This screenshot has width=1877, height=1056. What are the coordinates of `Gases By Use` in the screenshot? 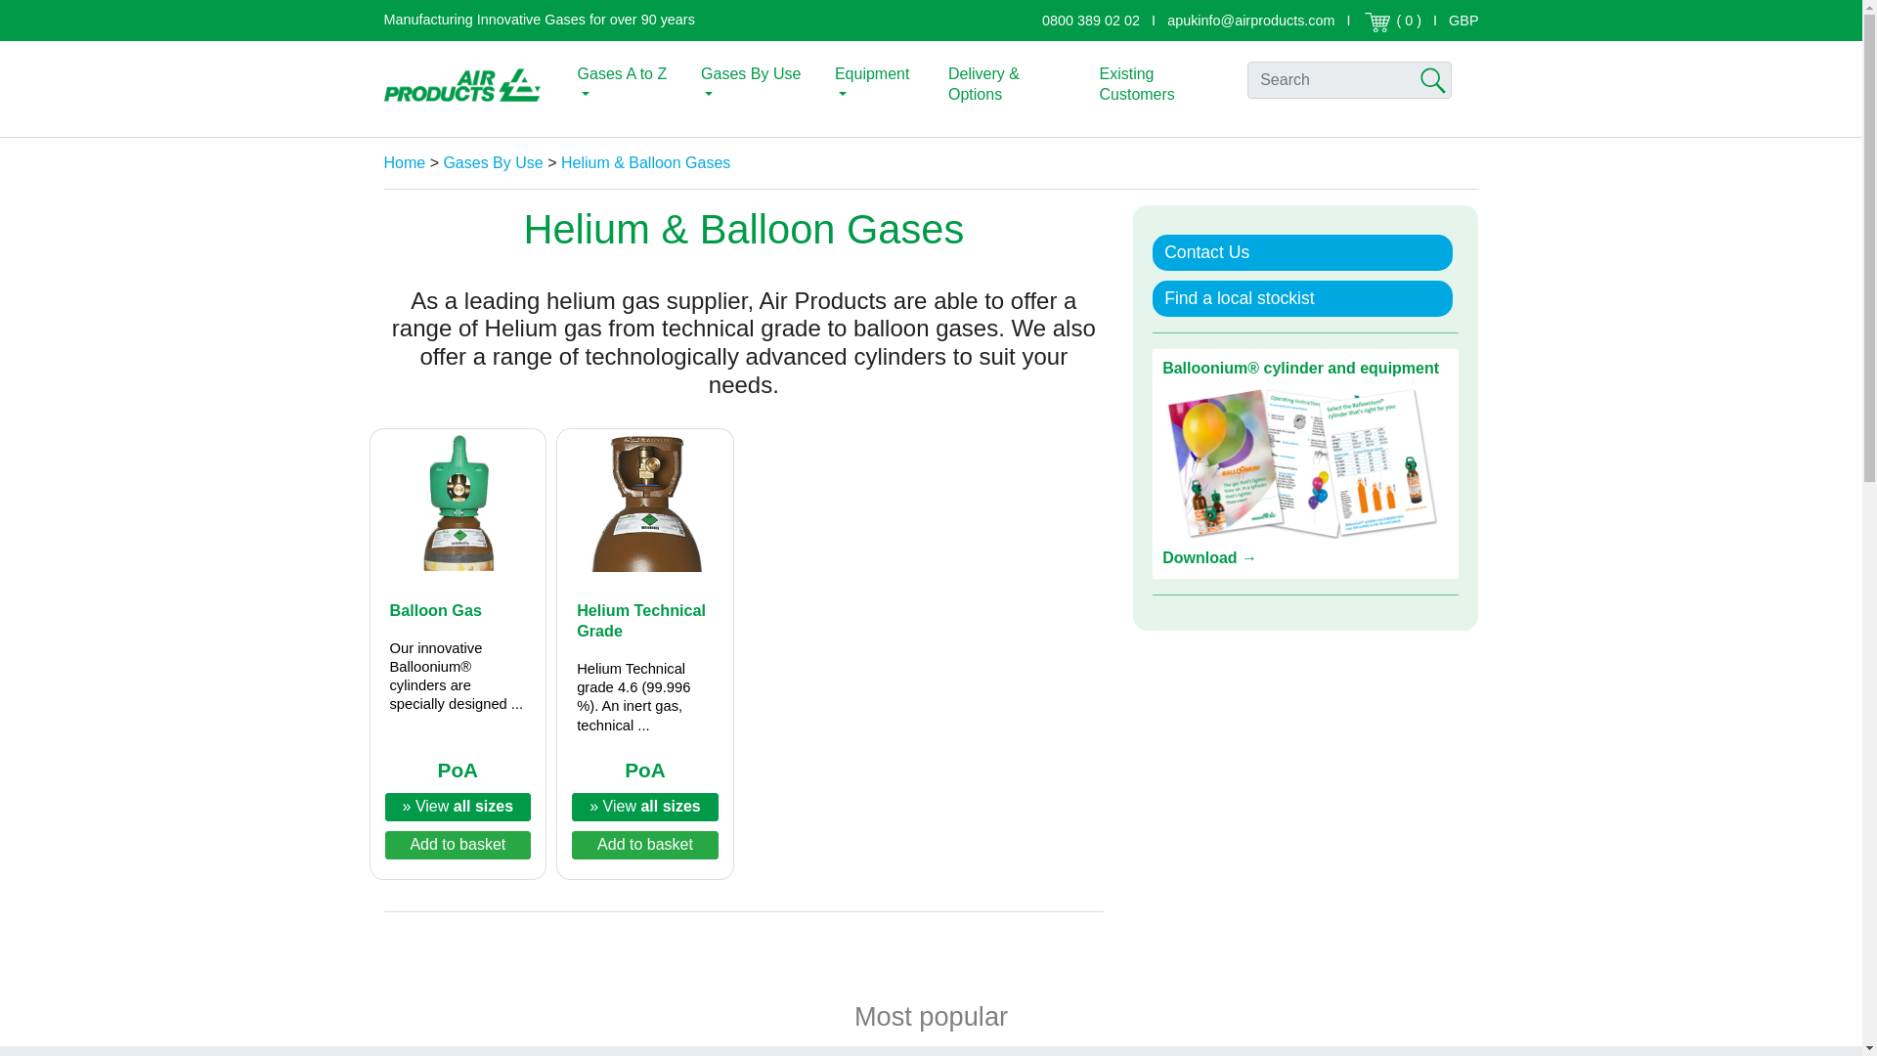 It's located at (755, 84).